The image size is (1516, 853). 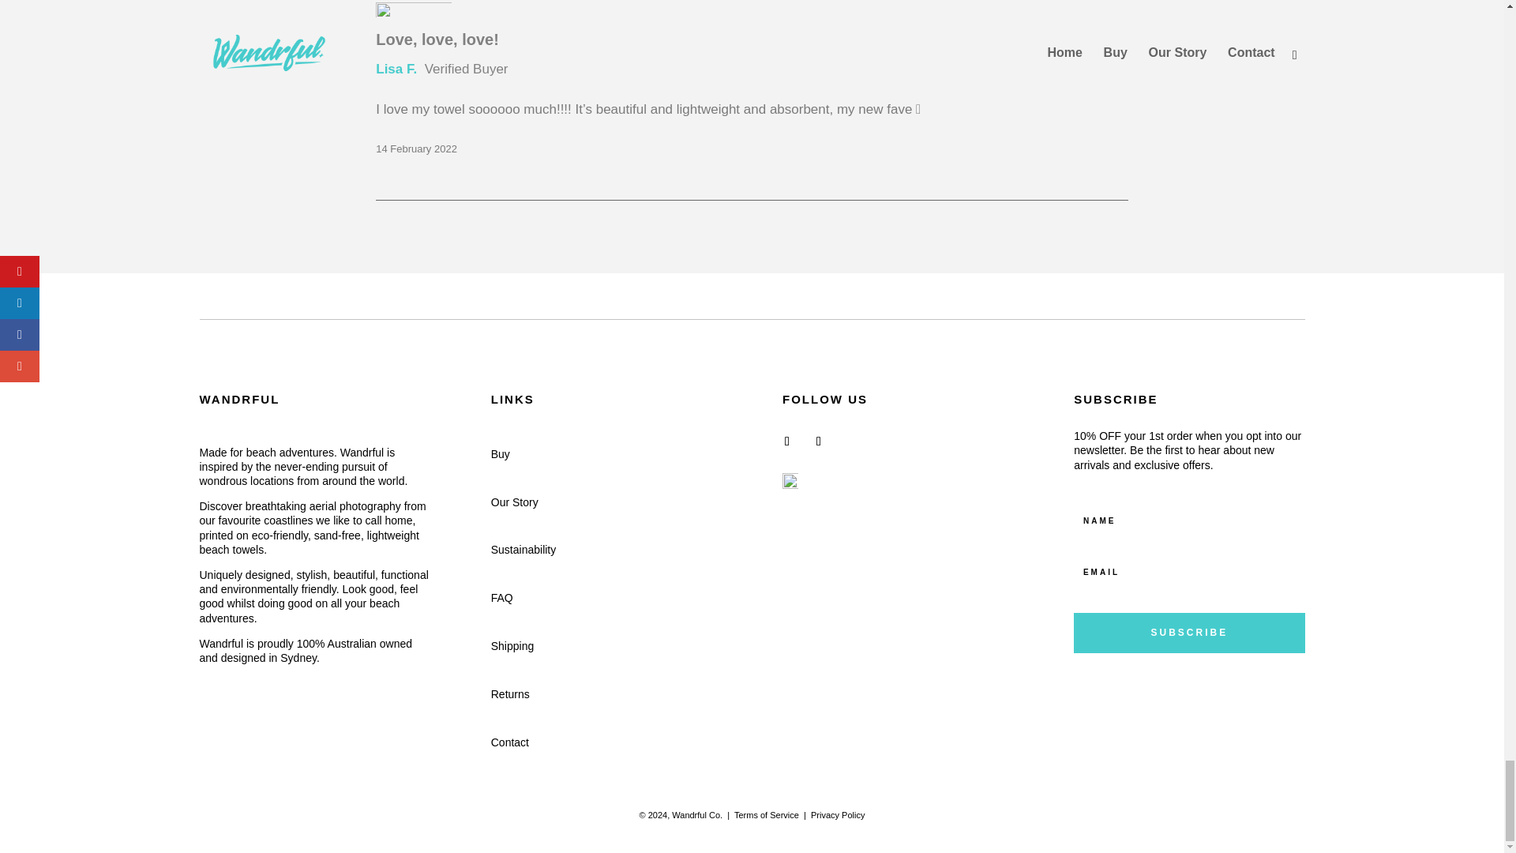 What do you see at coordinates (501, 454) in the screenshot?
I see `Buy` at bounding box center [501, 454].